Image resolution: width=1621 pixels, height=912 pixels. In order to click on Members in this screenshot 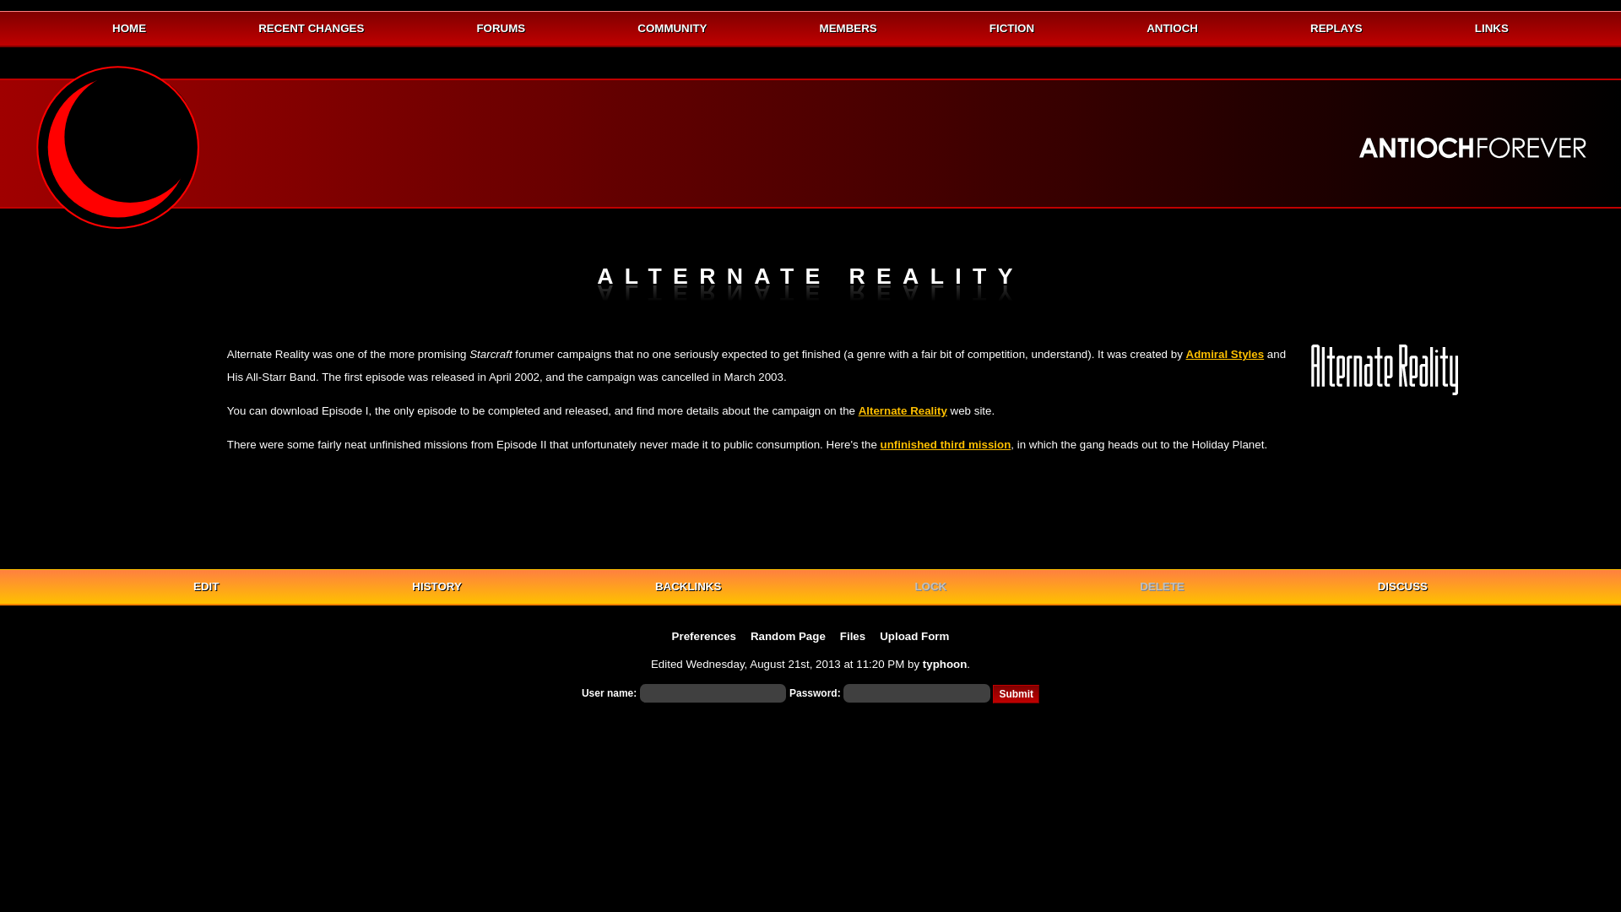, I will do `click(848, 29)`.